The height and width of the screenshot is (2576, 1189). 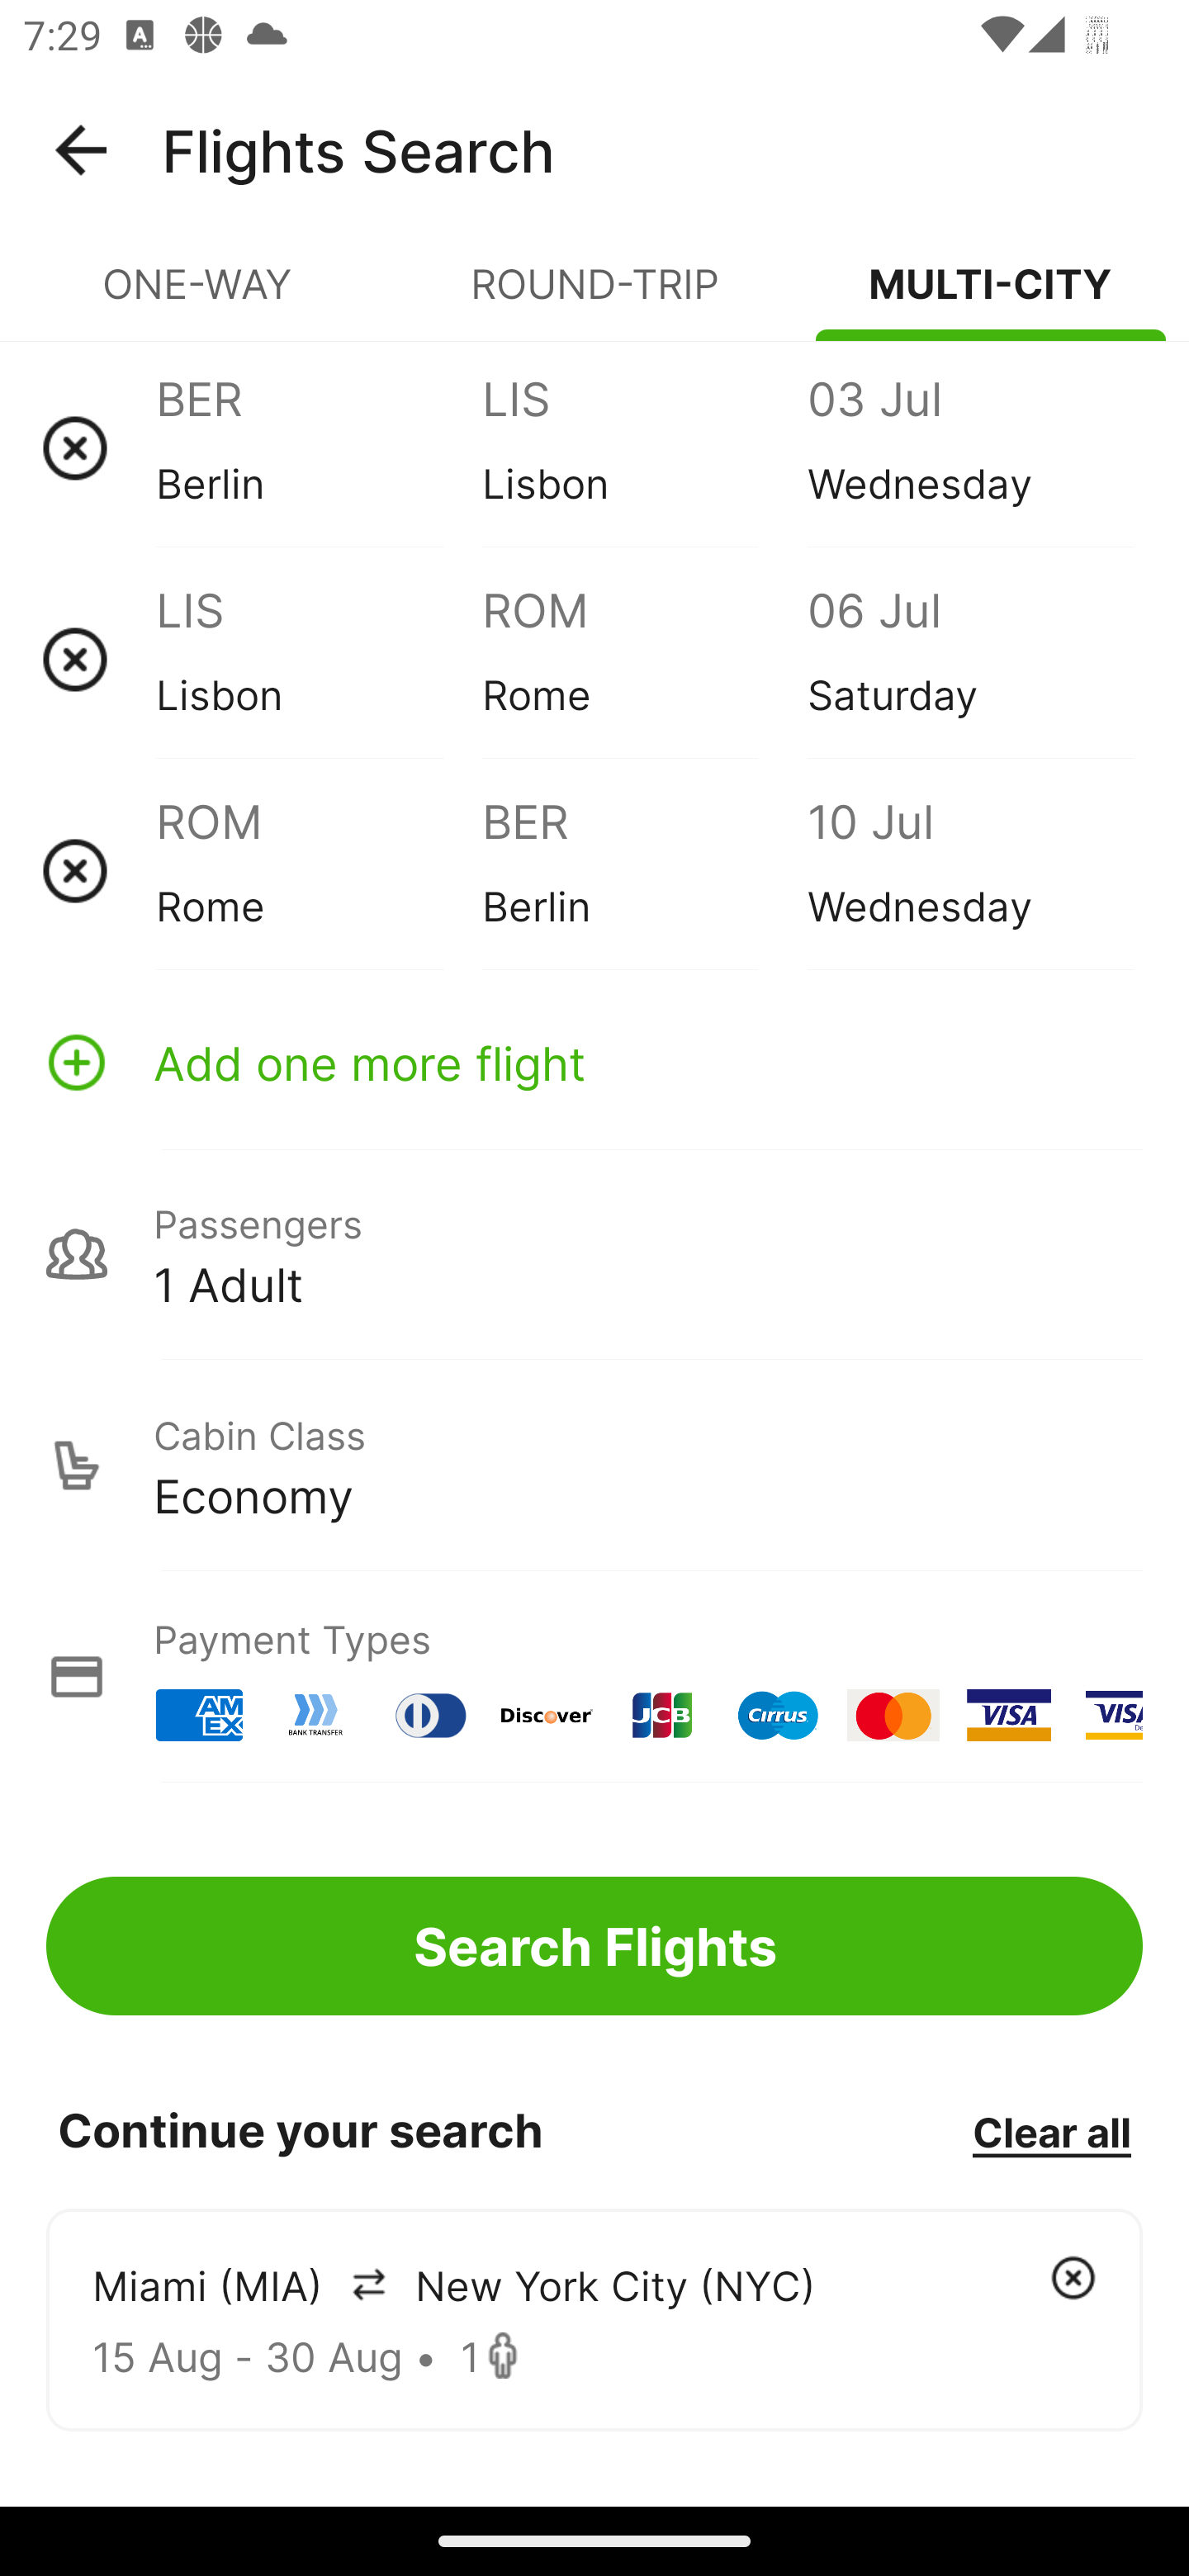 What do you see at coordinates (594, 1062) in the screenshot?
I see `Add one more flight` at bounding box center [594, 1062].